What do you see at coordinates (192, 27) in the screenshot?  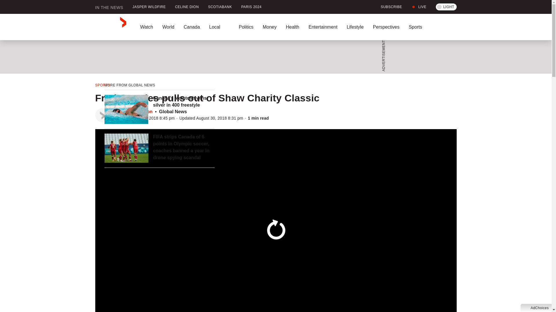 I see `Canada` at bounding box center [192, 27].